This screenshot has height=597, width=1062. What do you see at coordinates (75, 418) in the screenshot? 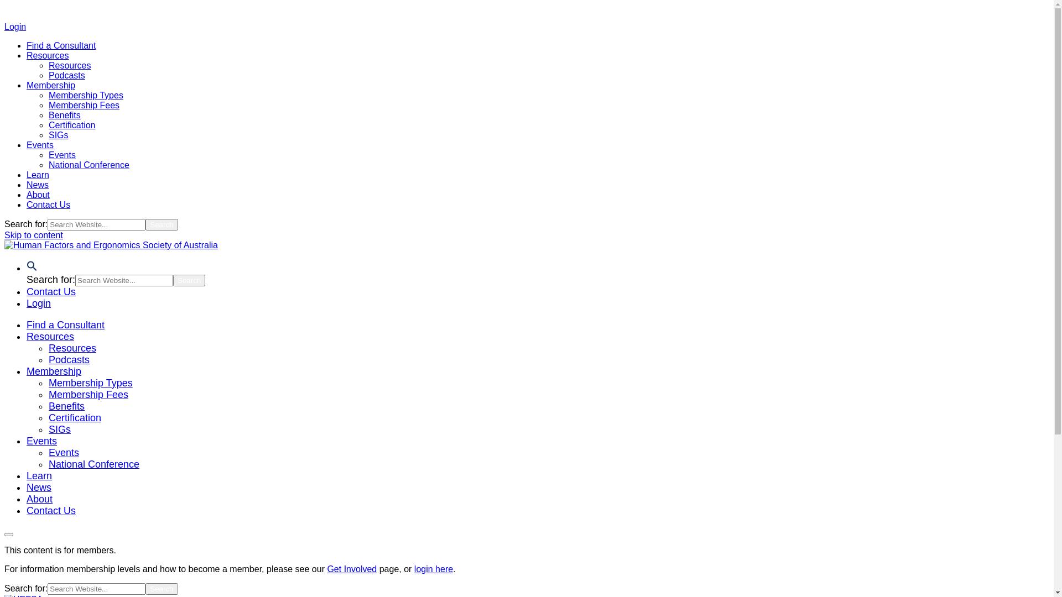
I see `Certification` at bounding box center [75, 418].